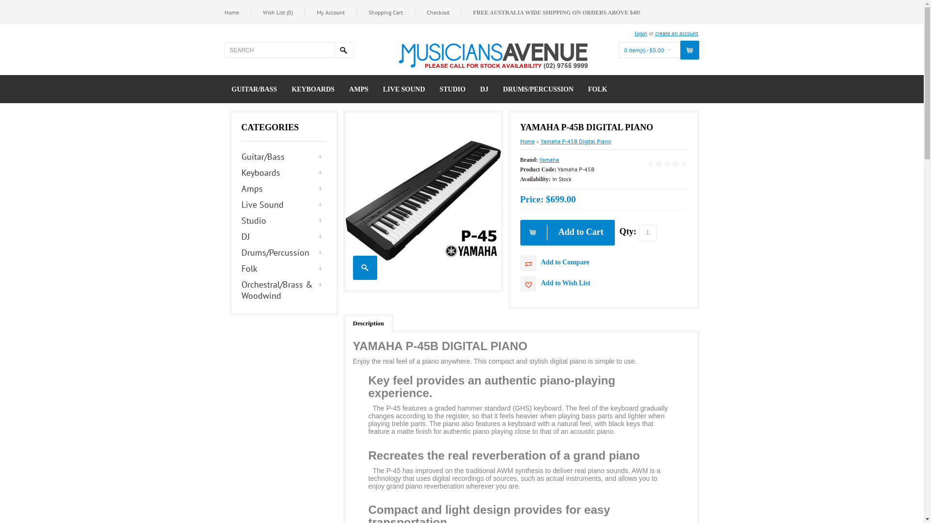 The width and height of the screenshot is (931, 523). What do you see at coordinates (484, 94) in the screenshot?
I see `DJ` at bounding box center [484, 94].